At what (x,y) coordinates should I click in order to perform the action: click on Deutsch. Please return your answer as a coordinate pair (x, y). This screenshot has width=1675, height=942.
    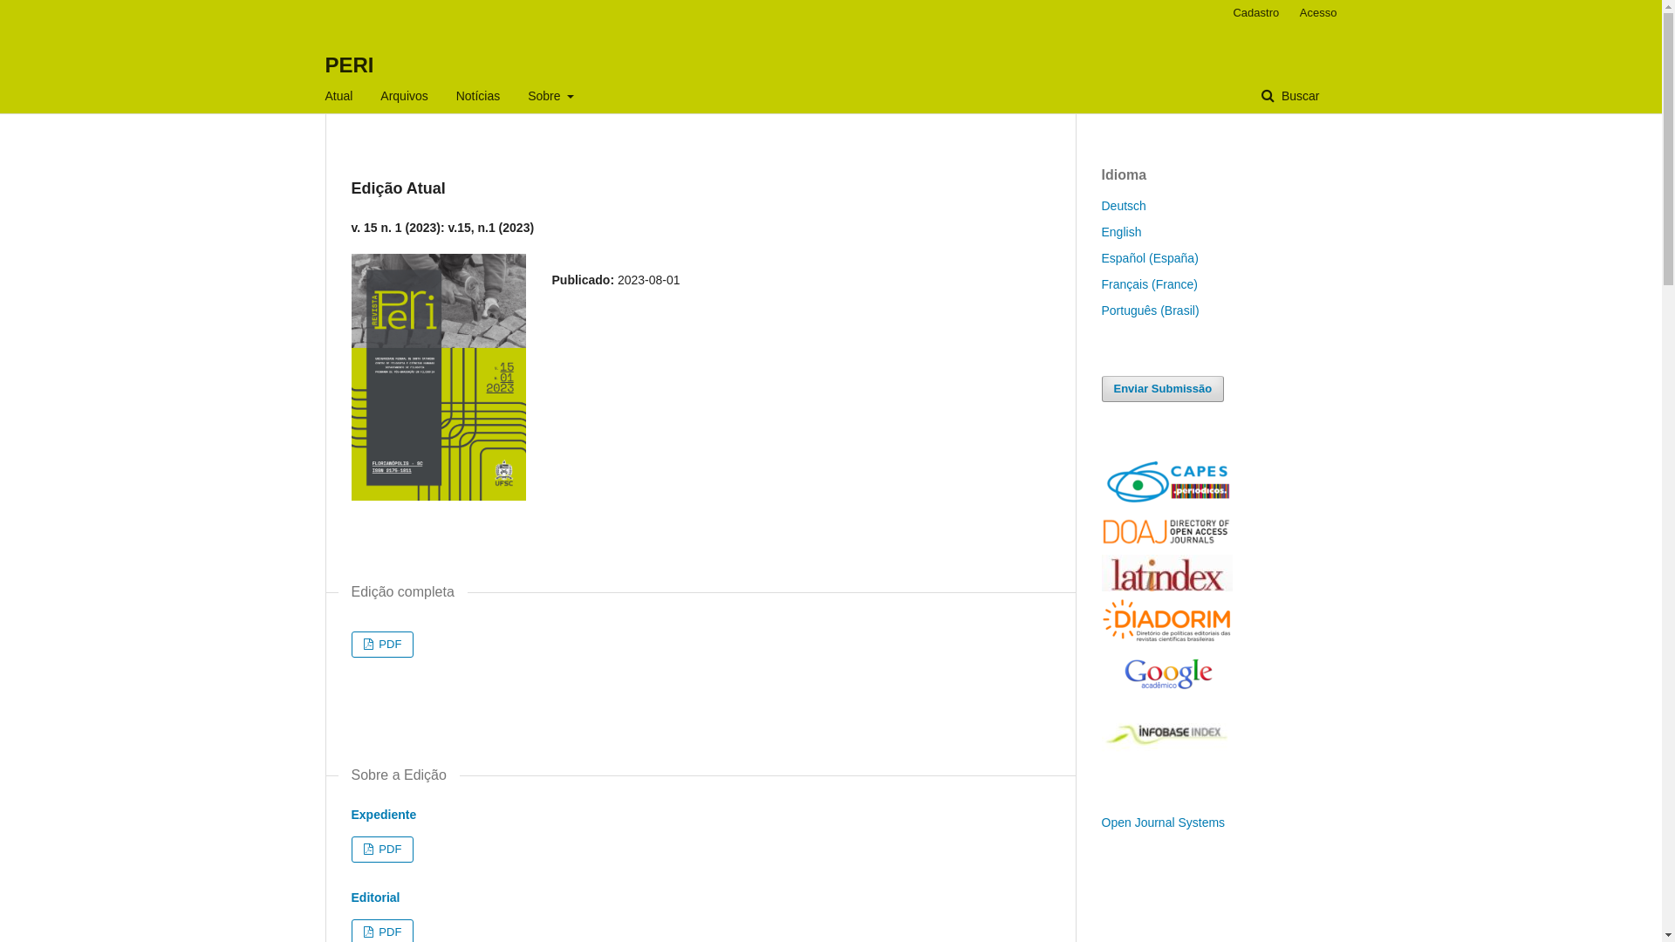
    Looking at the image, I should click on (1124, 206).